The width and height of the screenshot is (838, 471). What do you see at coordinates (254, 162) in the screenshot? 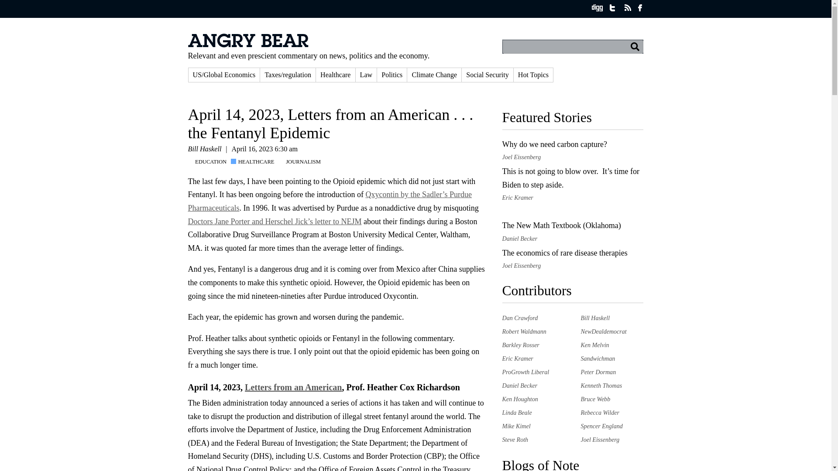
I see `HEALTHCARE` at bounding box center [254, 162].